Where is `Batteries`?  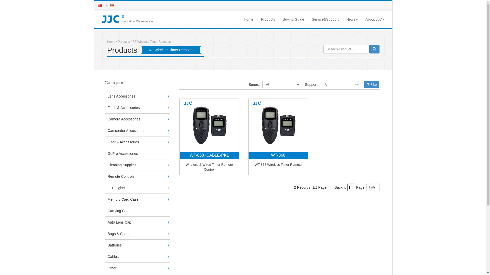
Batteries is located at coordinates (137, 245).